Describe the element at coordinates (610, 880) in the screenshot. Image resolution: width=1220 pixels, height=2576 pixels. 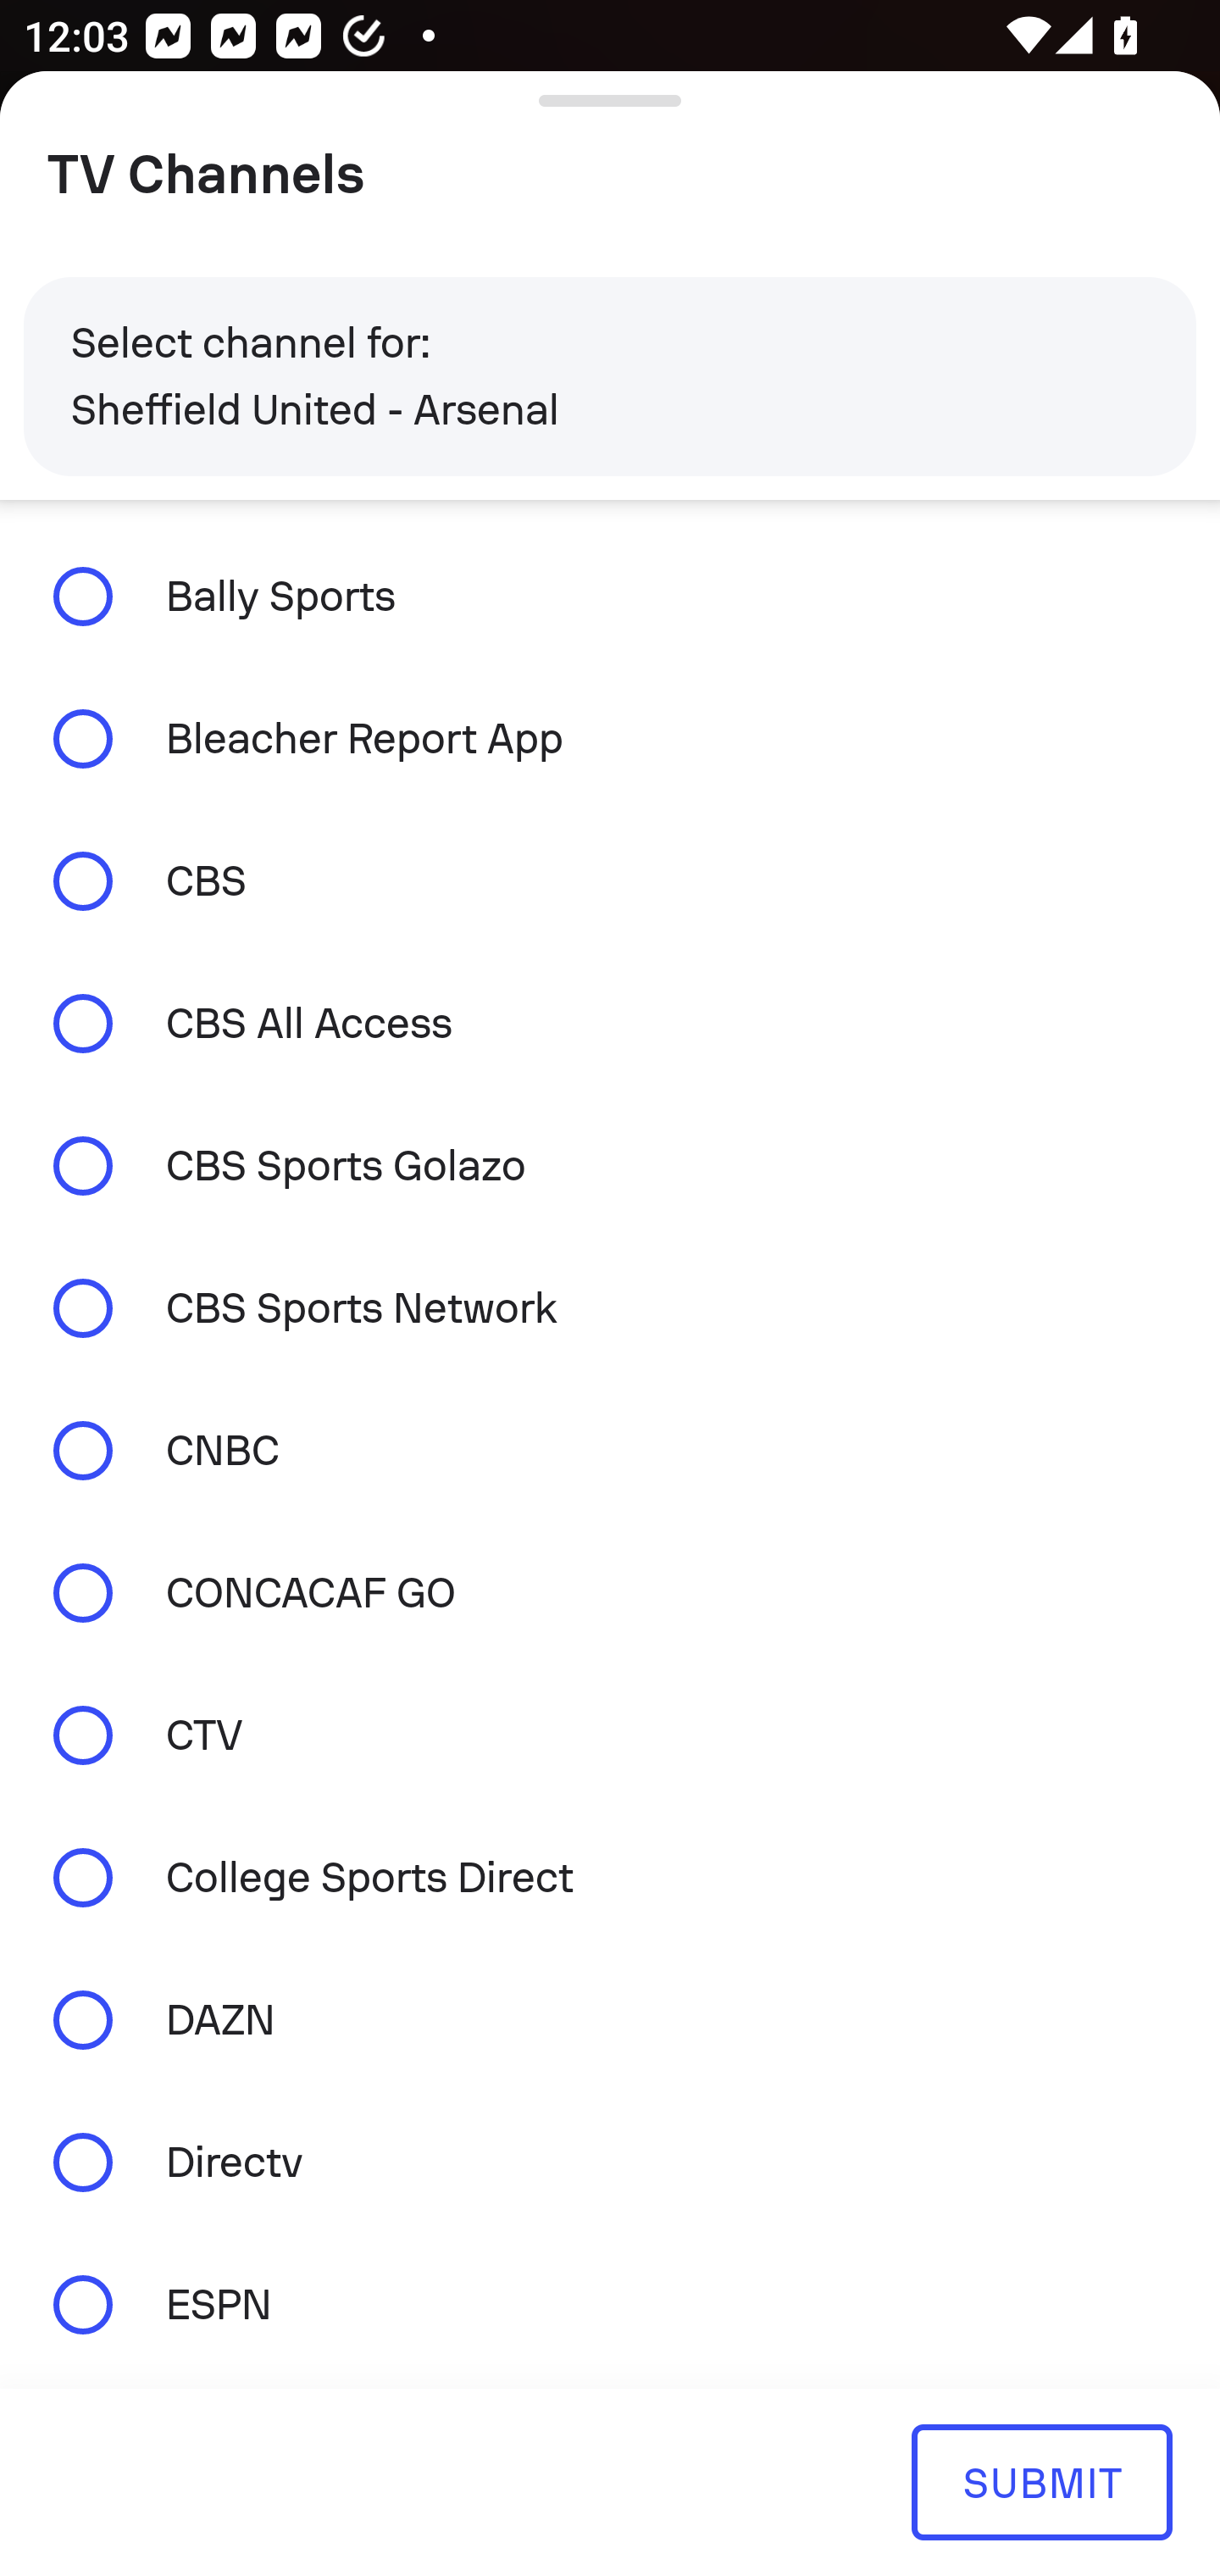
I see `CBS` at that location.